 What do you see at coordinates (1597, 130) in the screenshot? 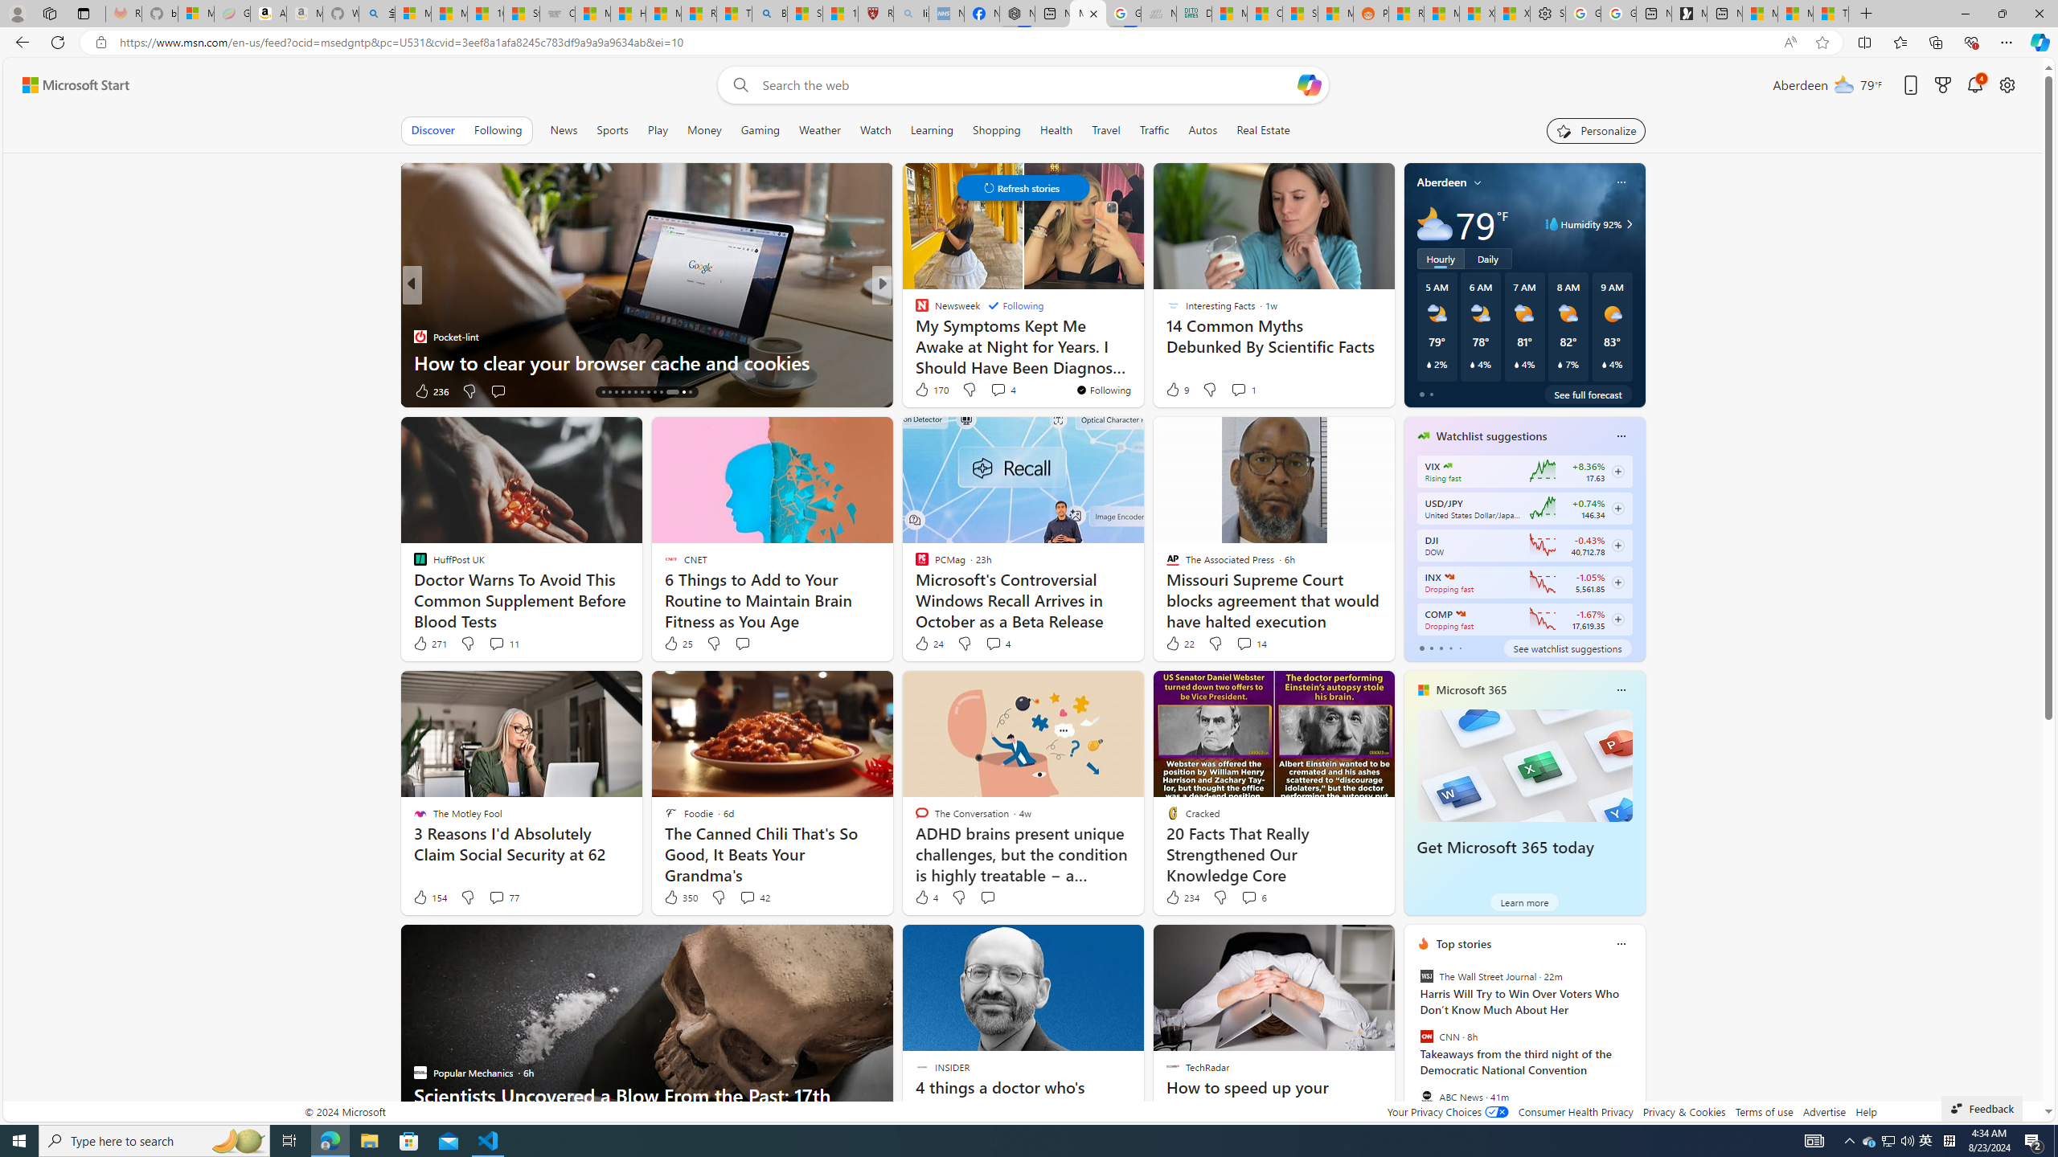
I see `Personalize your feed"` at bounding box center [1597, 130].